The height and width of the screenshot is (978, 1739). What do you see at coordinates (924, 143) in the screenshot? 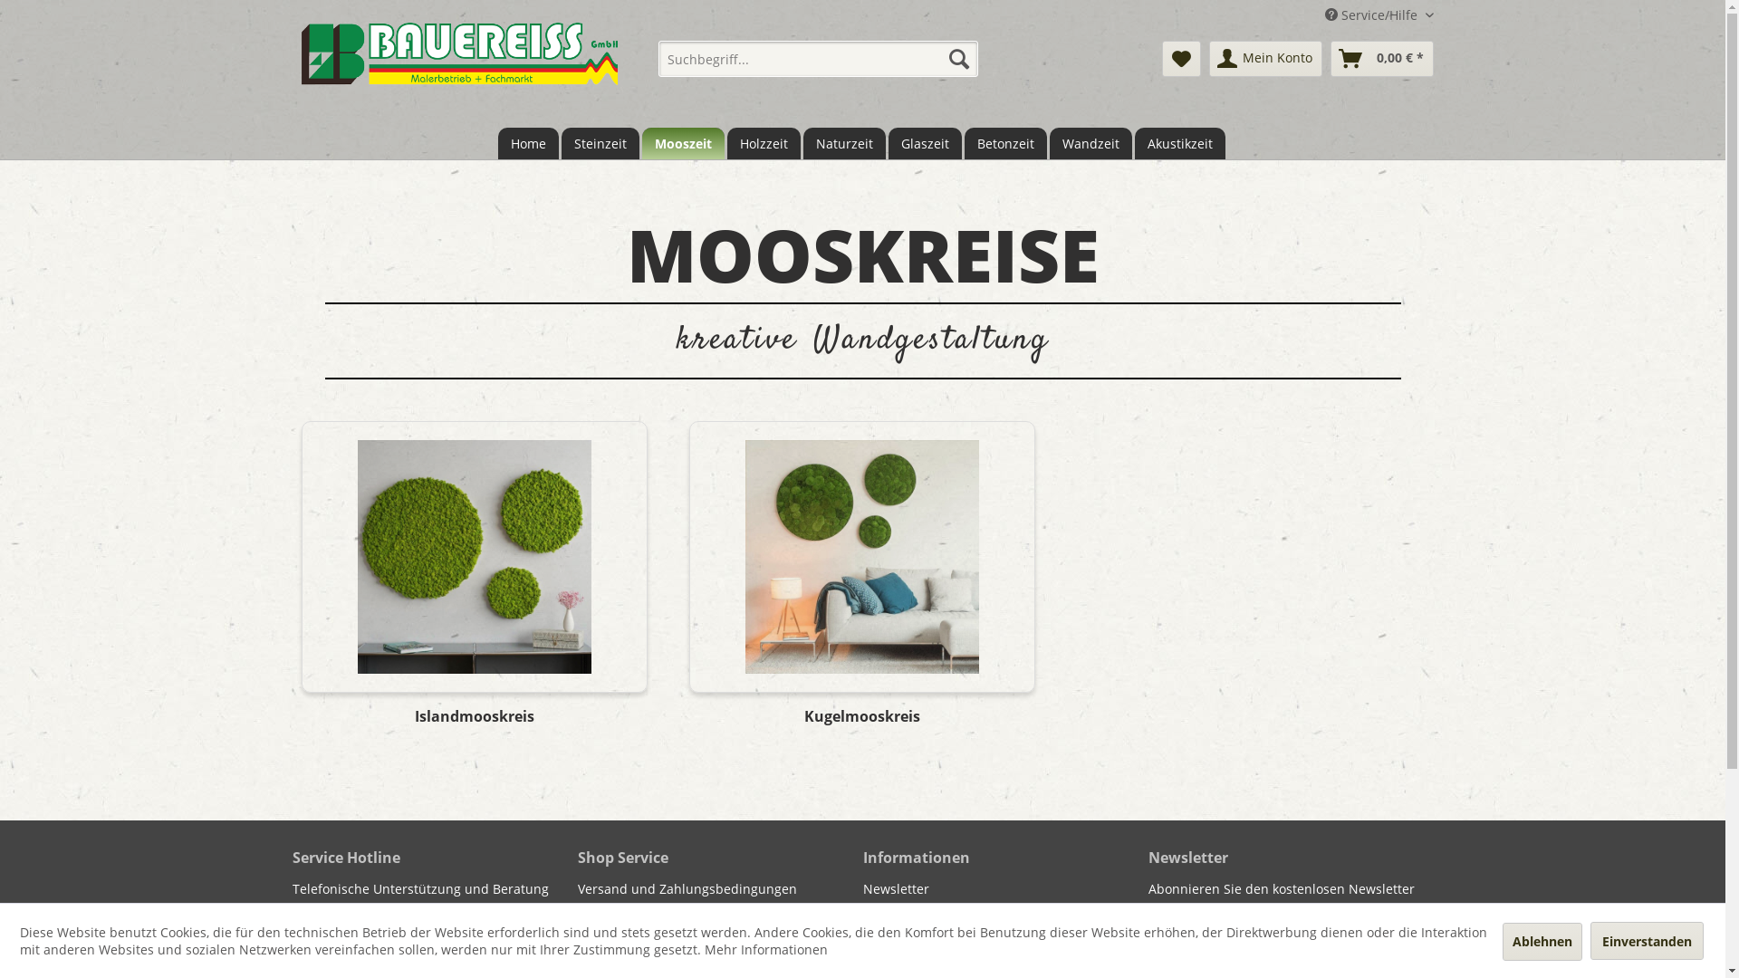
I see `Glaszeit` at bounding box center [924, 143].